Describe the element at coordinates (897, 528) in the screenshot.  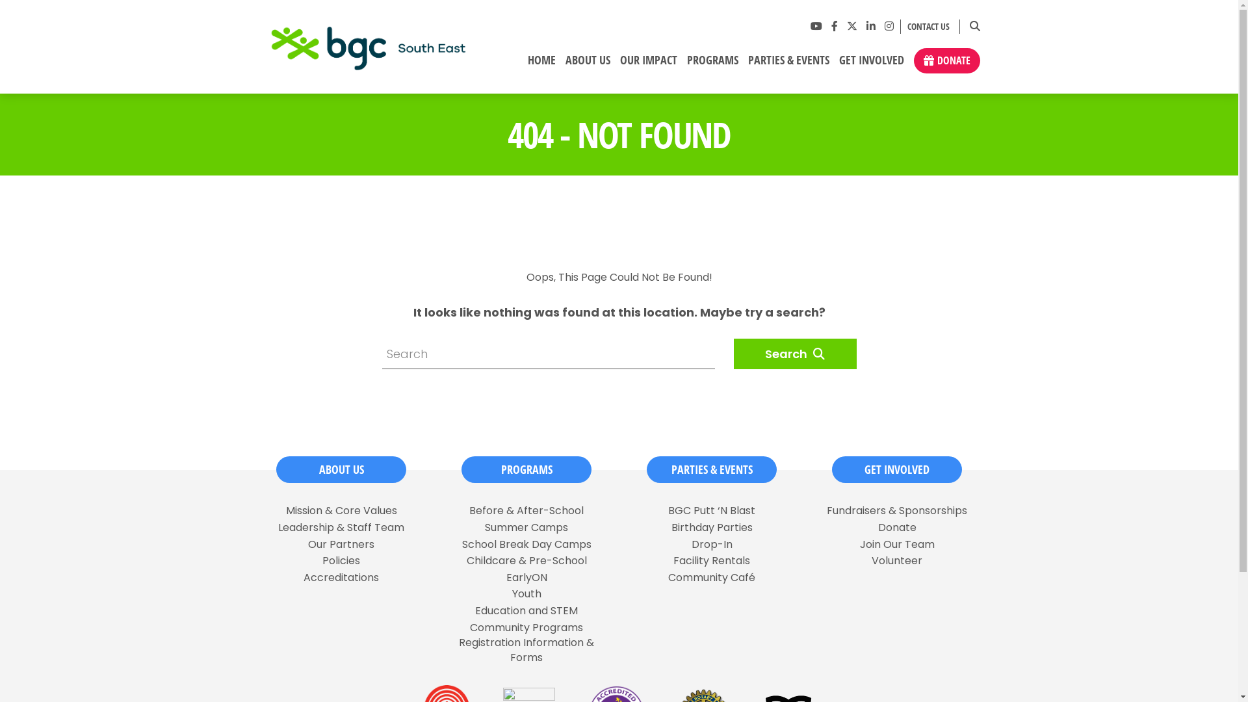
I see `Donate` at that location.